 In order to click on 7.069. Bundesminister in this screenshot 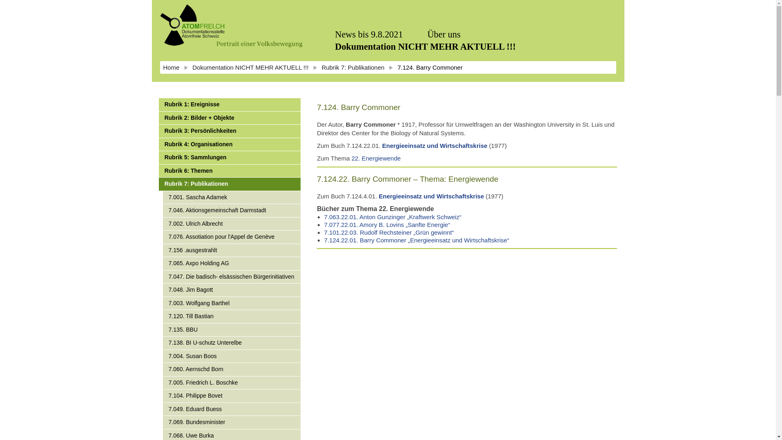, I will do `click(232, 423)`.